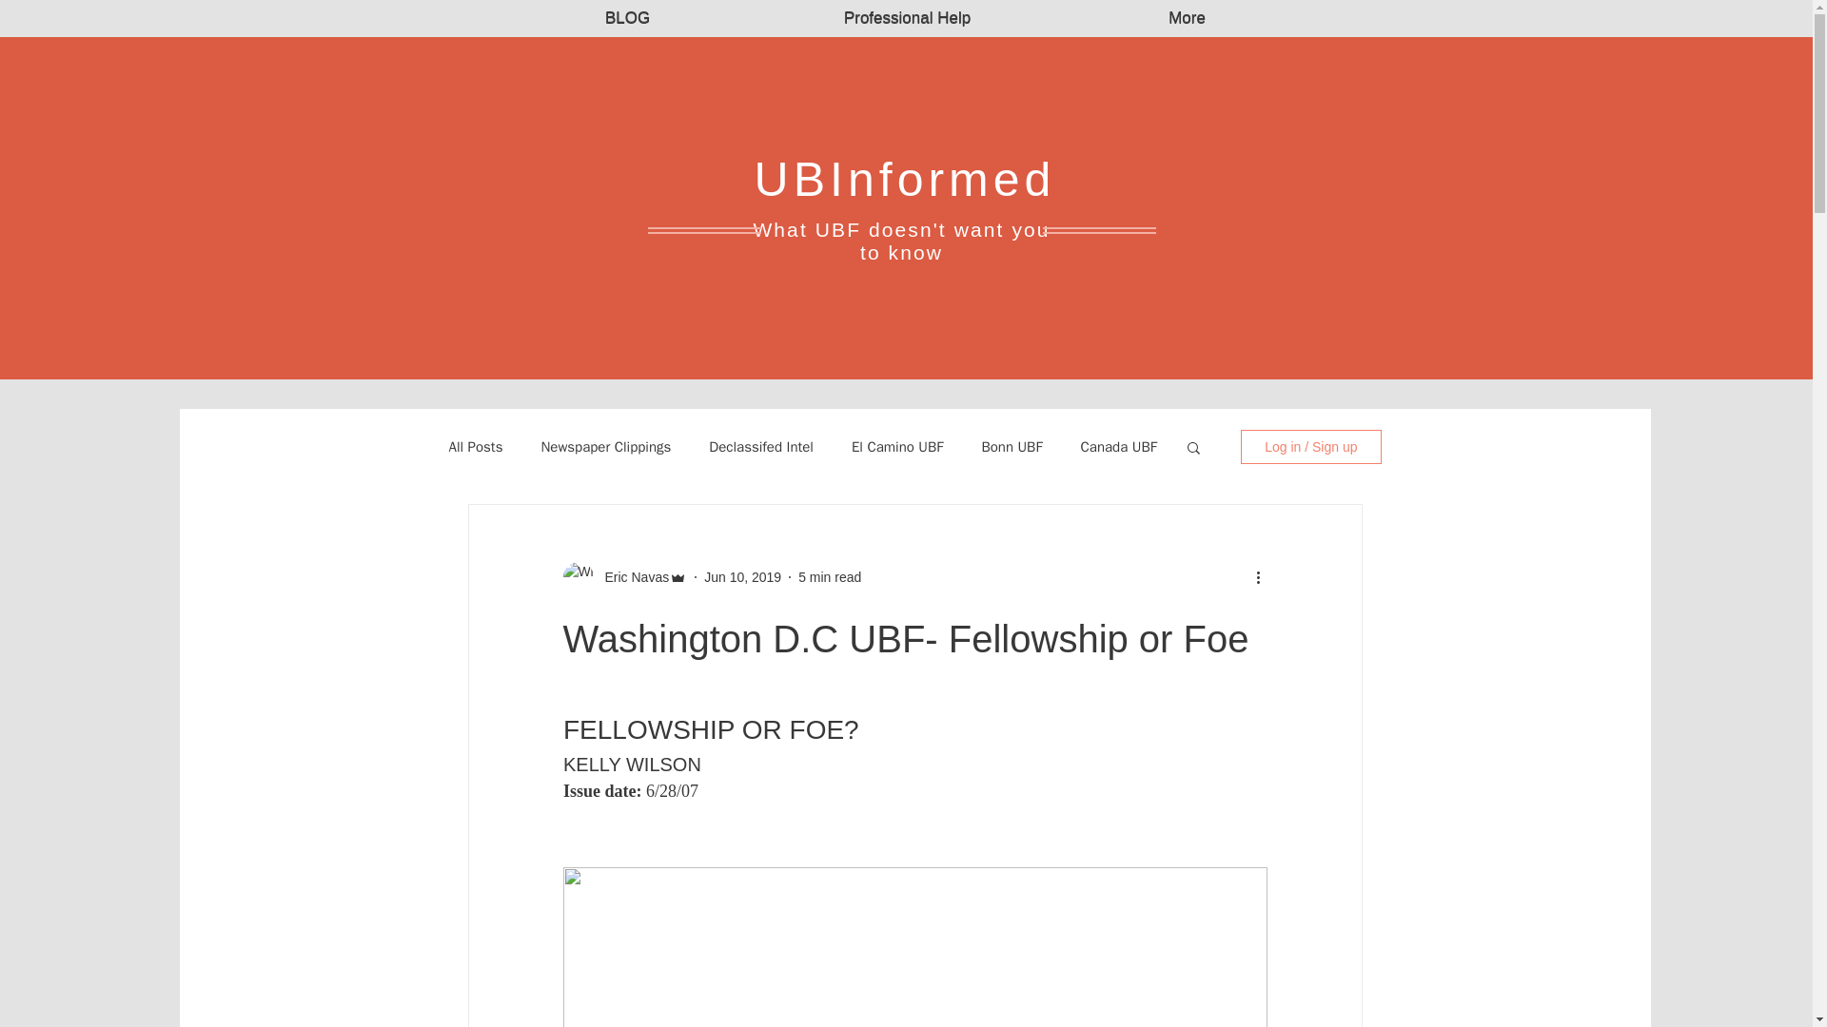  Describe the element at coordinates (476, 447) in the screenshot. I see `All Posts` at that location.